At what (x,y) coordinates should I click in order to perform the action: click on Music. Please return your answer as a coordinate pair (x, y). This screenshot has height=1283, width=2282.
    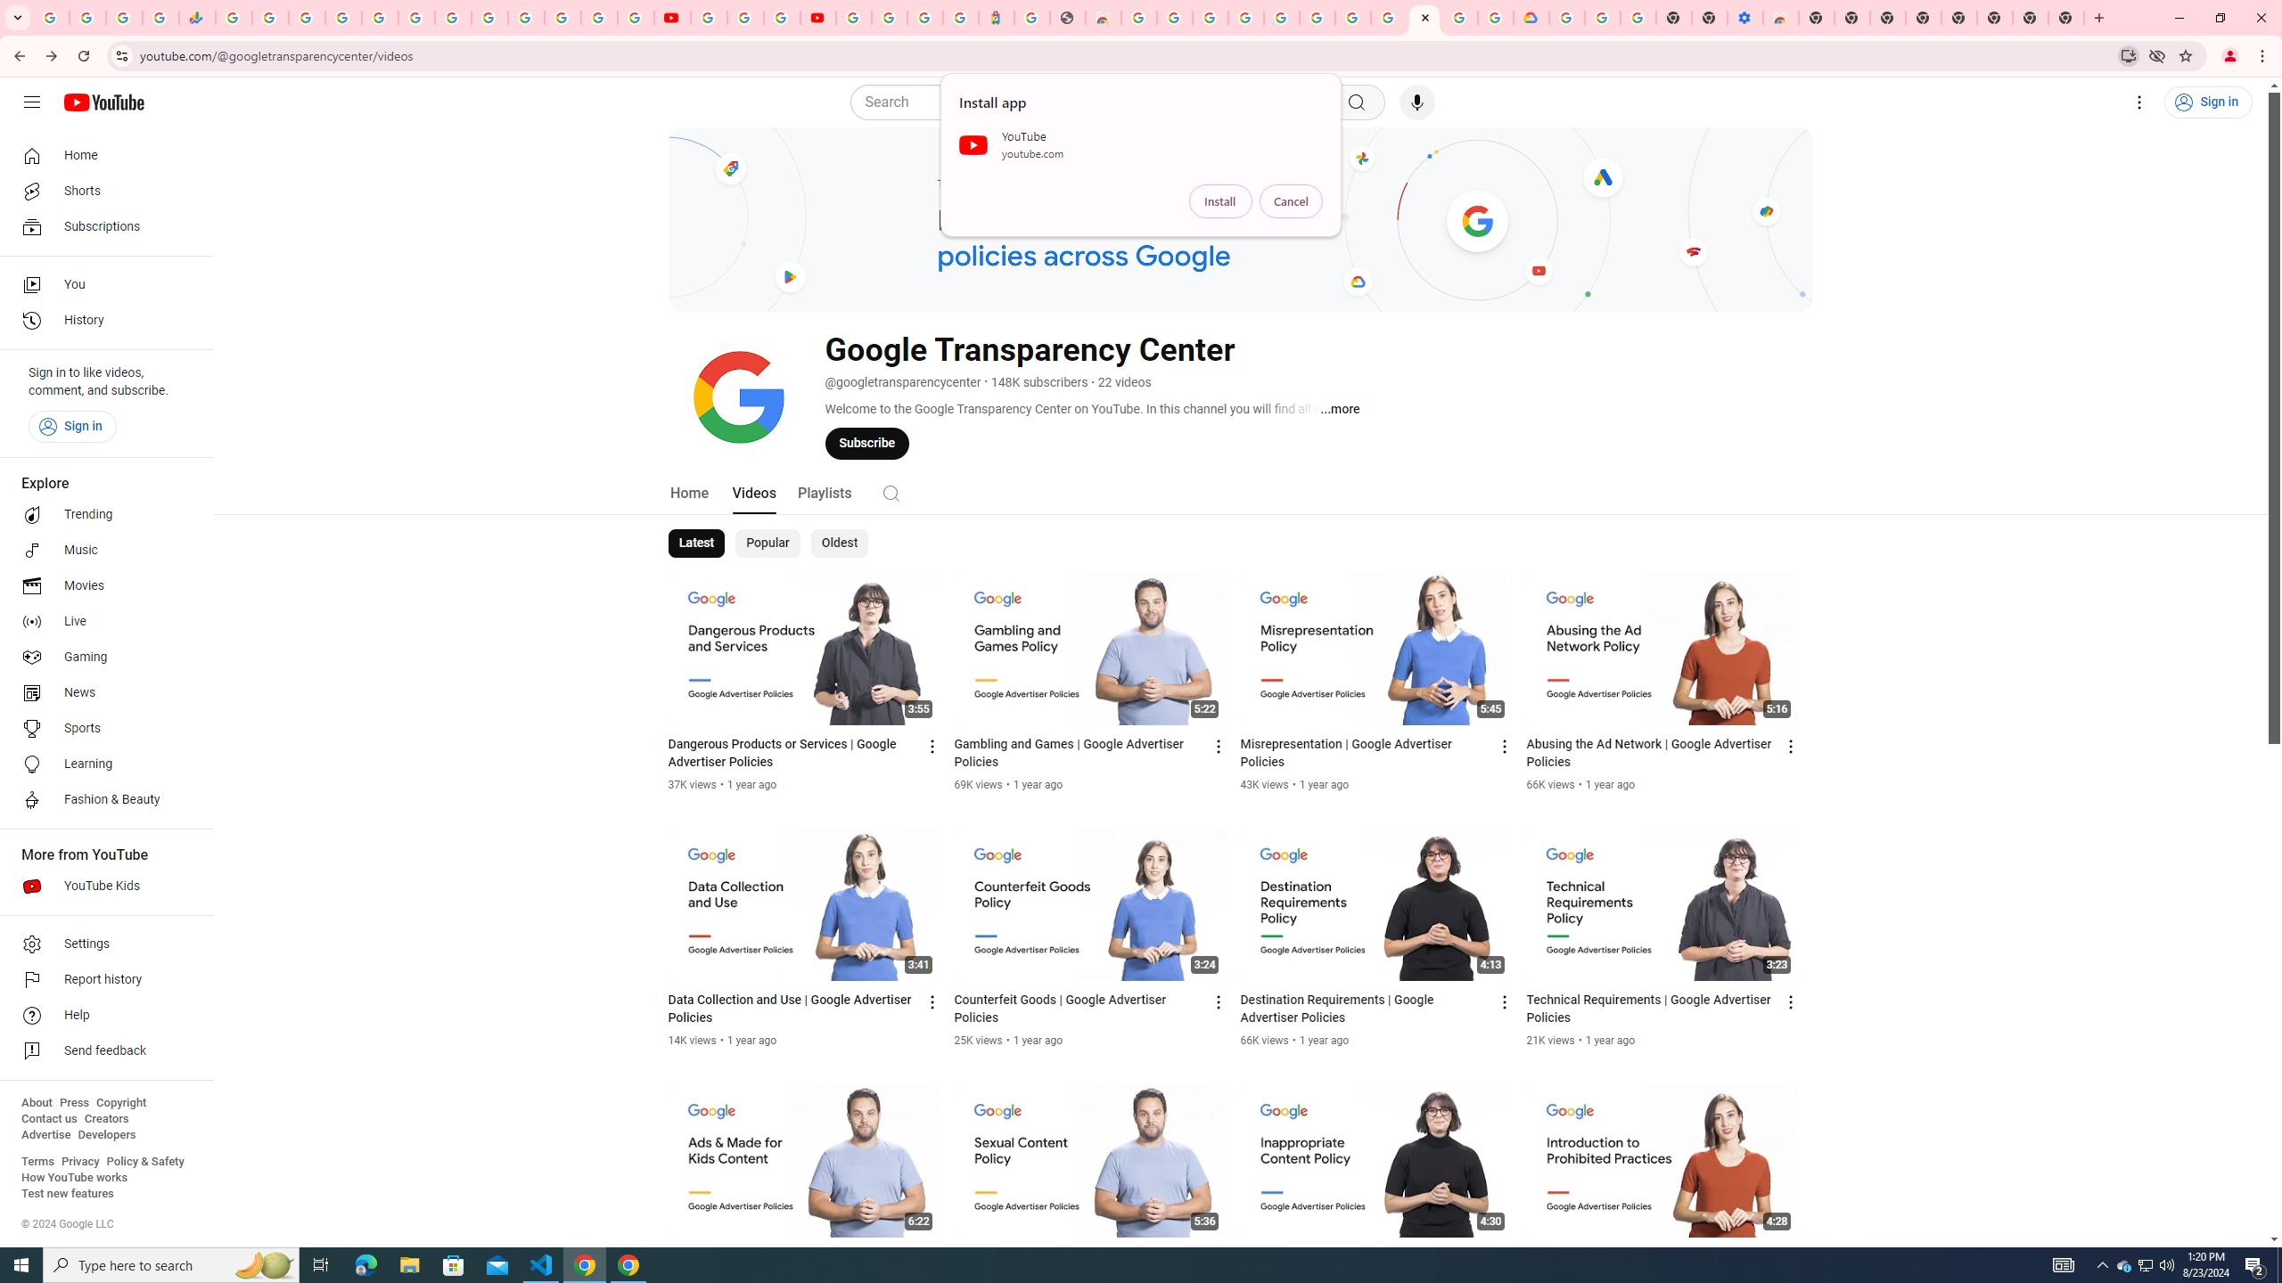
    Looking at the image, I should click on (102, 550).